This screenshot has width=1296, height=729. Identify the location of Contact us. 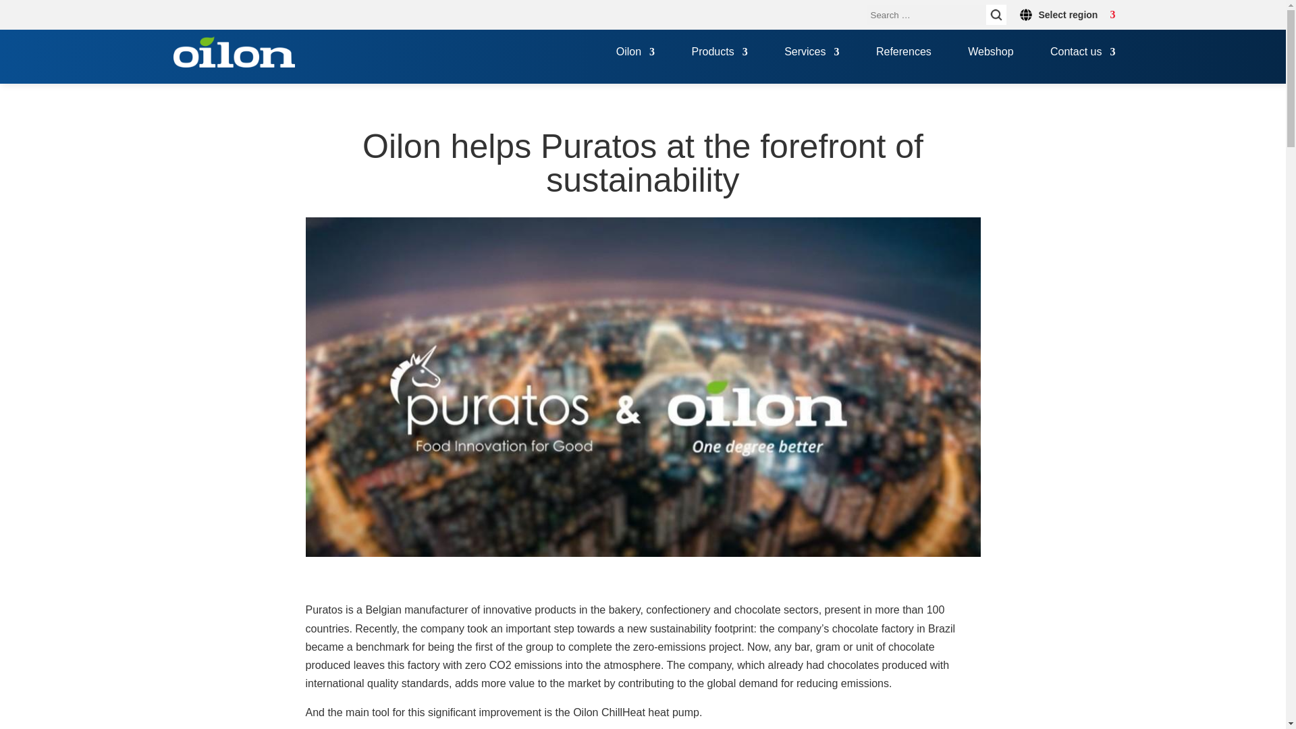
(1082, 65).